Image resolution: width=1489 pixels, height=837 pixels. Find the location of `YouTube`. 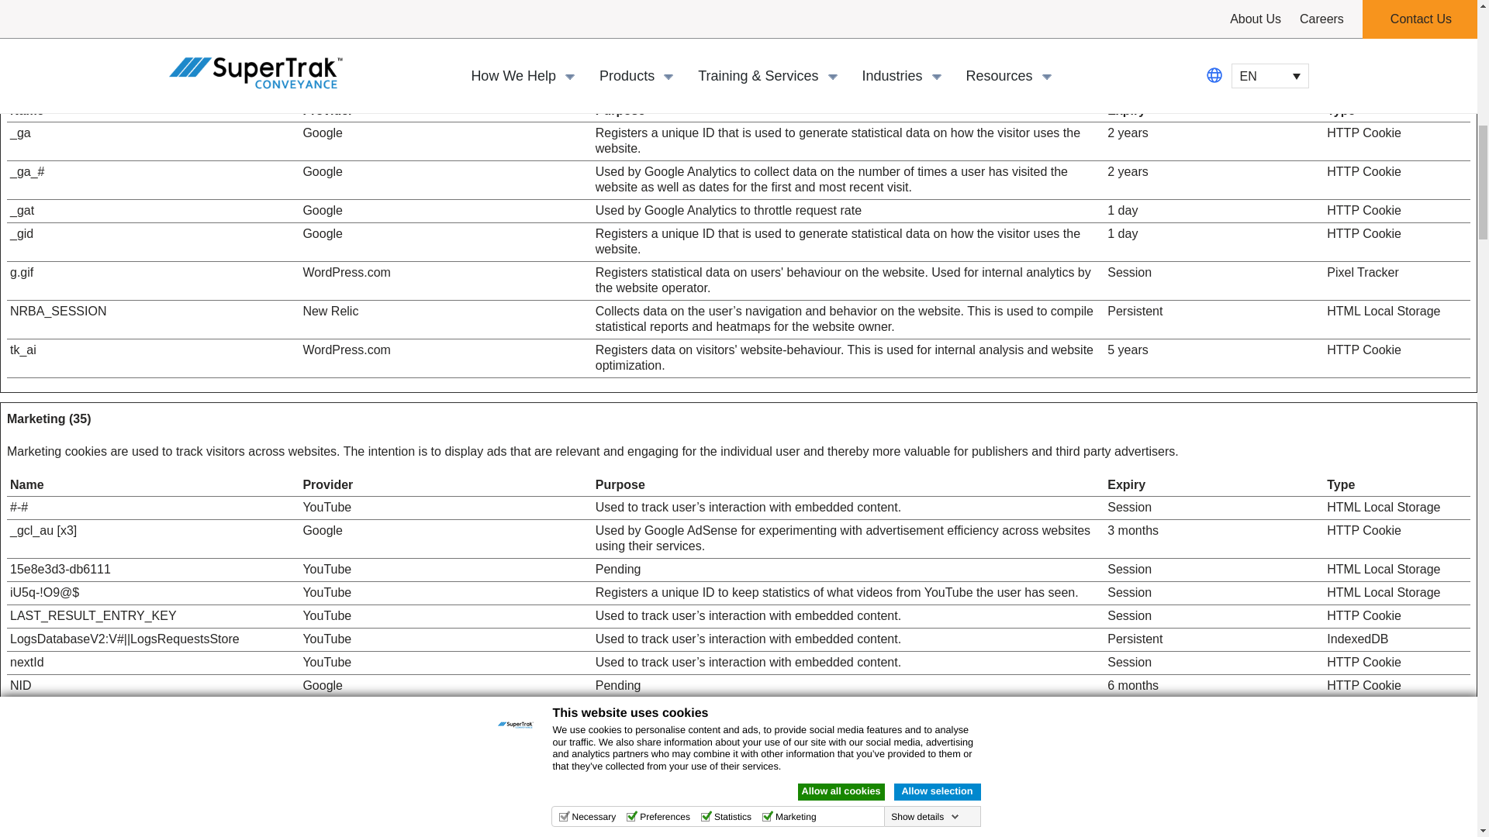

YouTube is located at coordinates (326, 592).